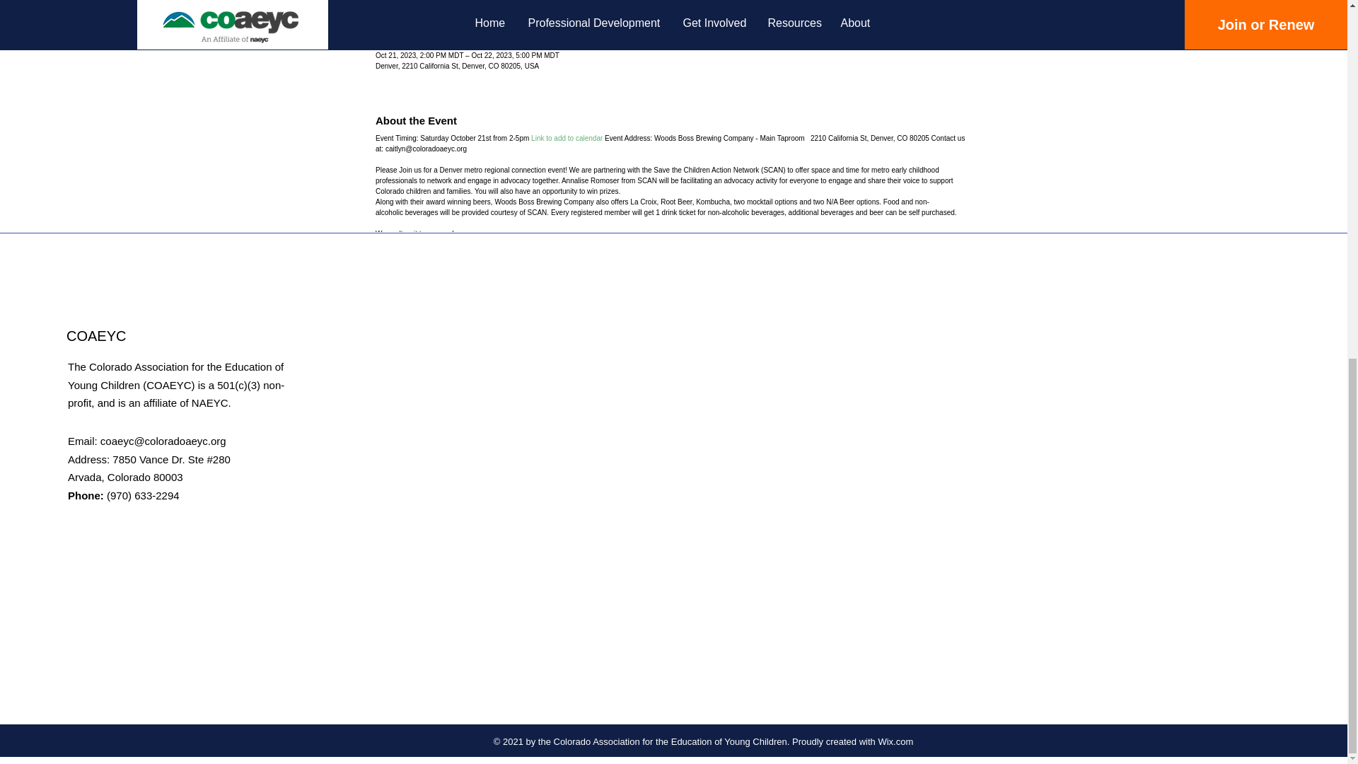 The image size is (1358, 764). I want to click on Link to add to calendar, so click(567, 138).